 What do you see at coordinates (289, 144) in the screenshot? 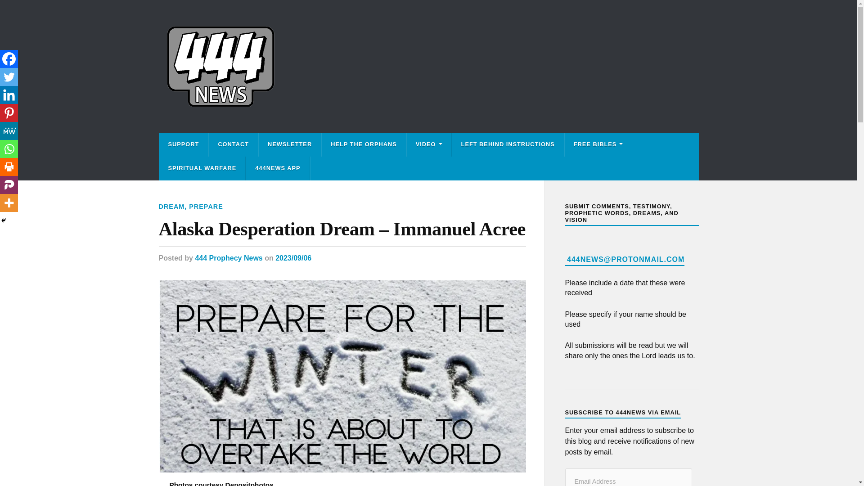
I see `NEWSLETTER` at bounding box center [289, 144].